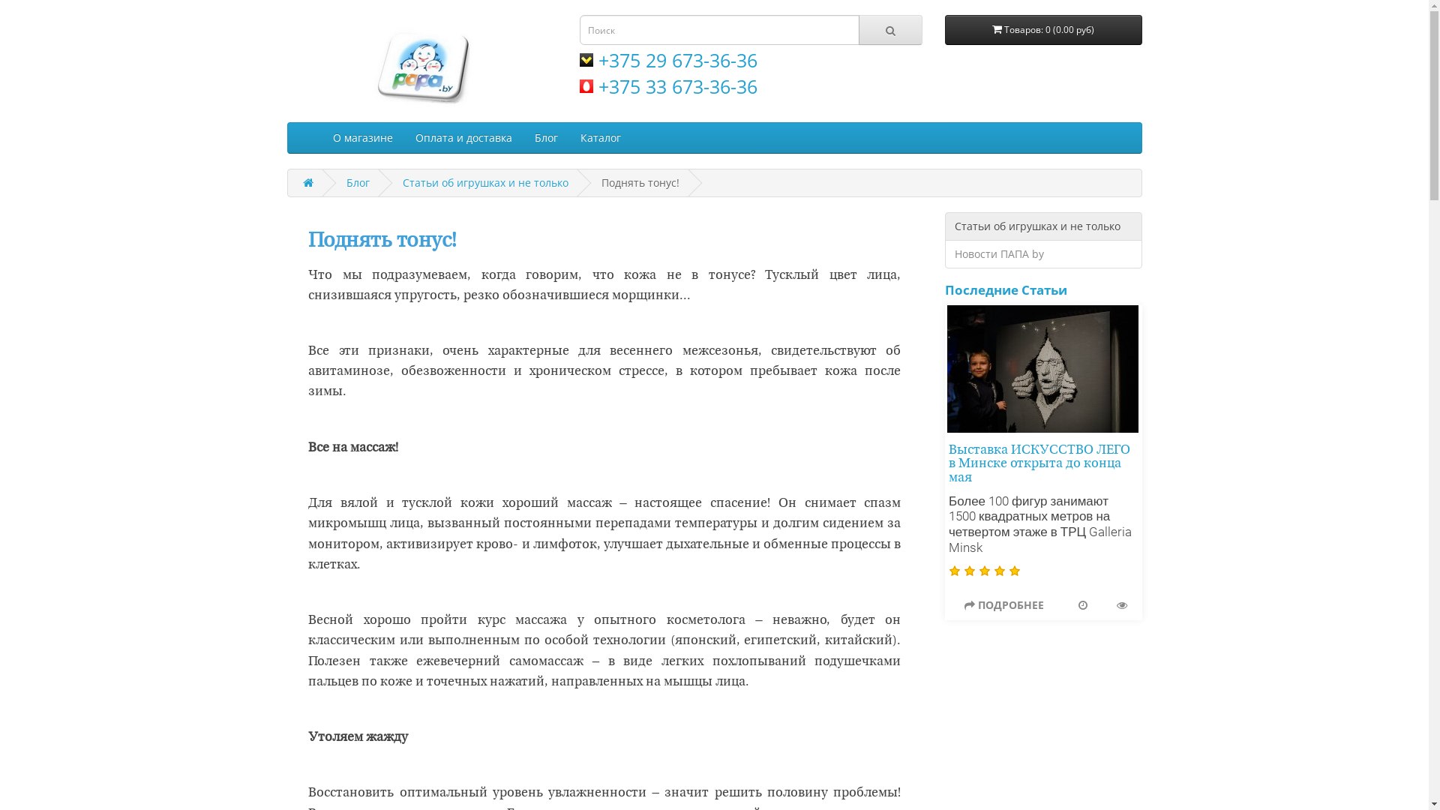 The width and height of the screenshot is (1440, 810). Describe the element at coordinates (667, 86) in the screenshot. I see `+375 33 673-36-36` at that location.